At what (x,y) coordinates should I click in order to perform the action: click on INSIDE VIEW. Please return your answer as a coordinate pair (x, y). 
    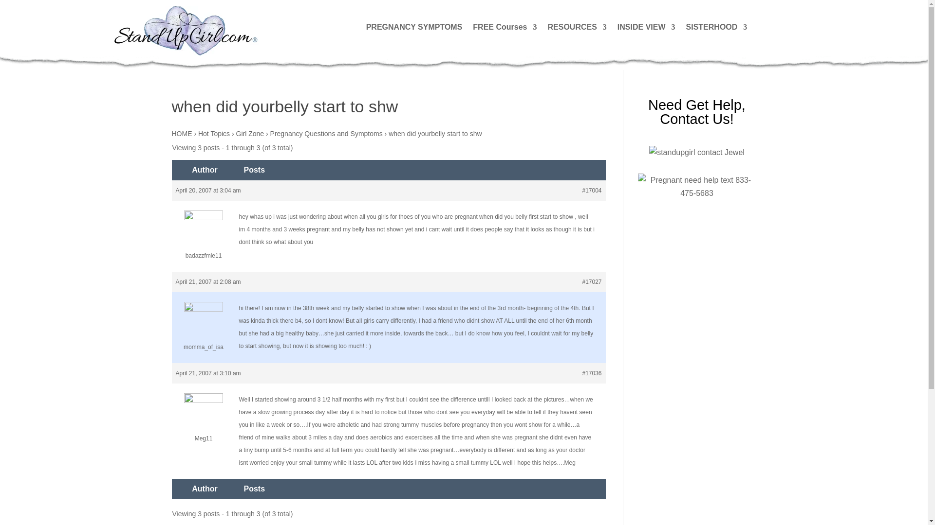
    Looking at the image, I should click on (646, 29).